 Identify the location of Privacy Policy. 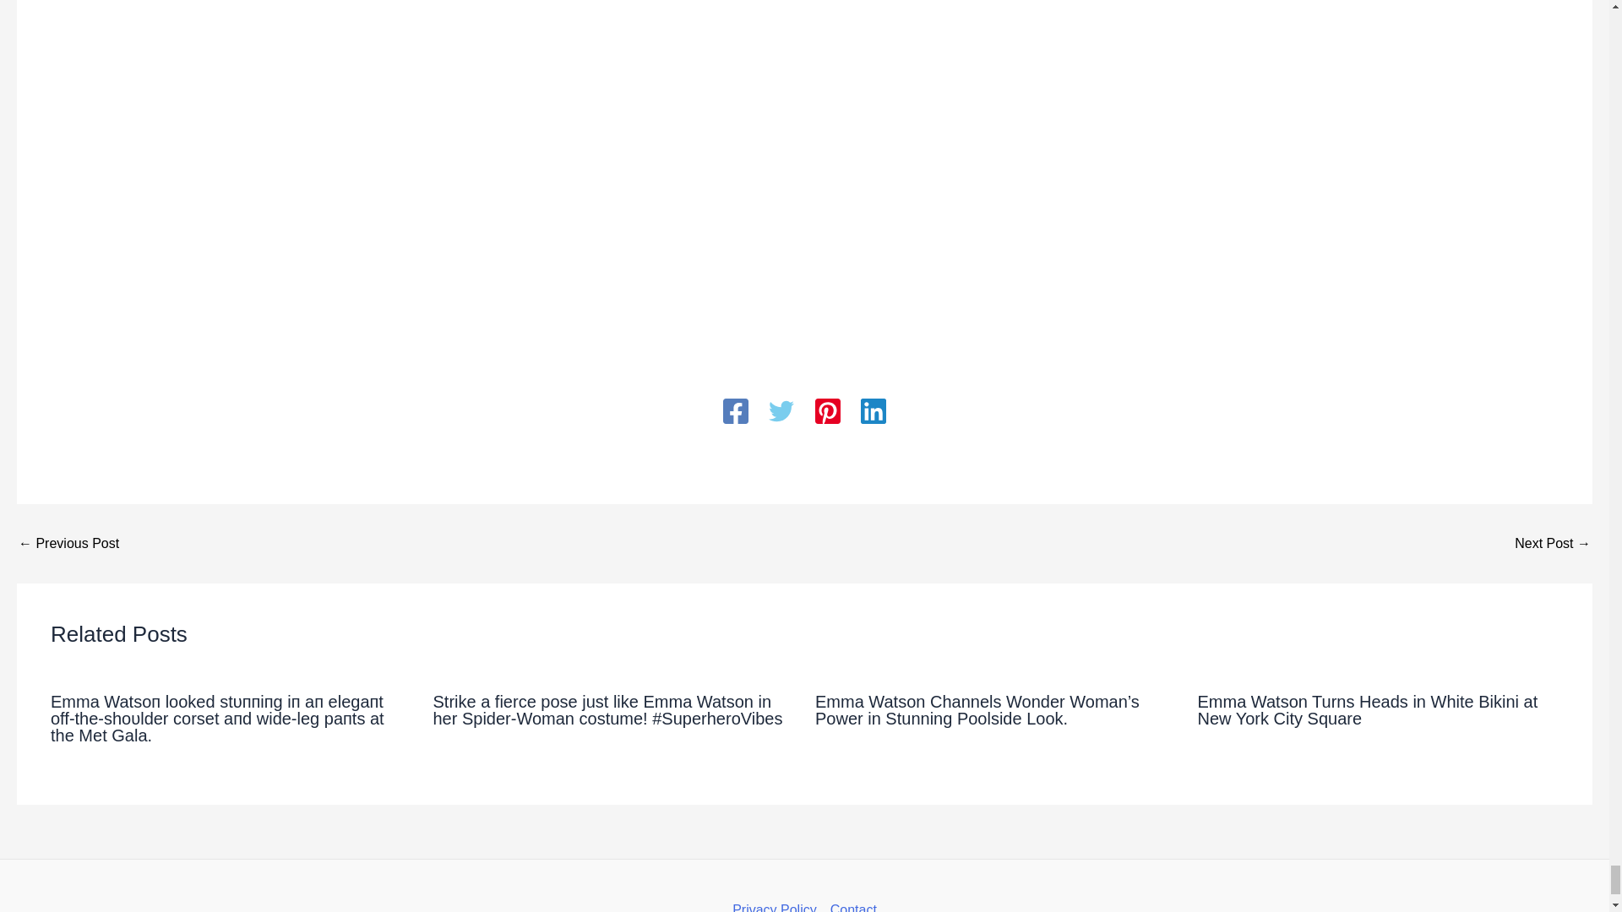
(778, 904).